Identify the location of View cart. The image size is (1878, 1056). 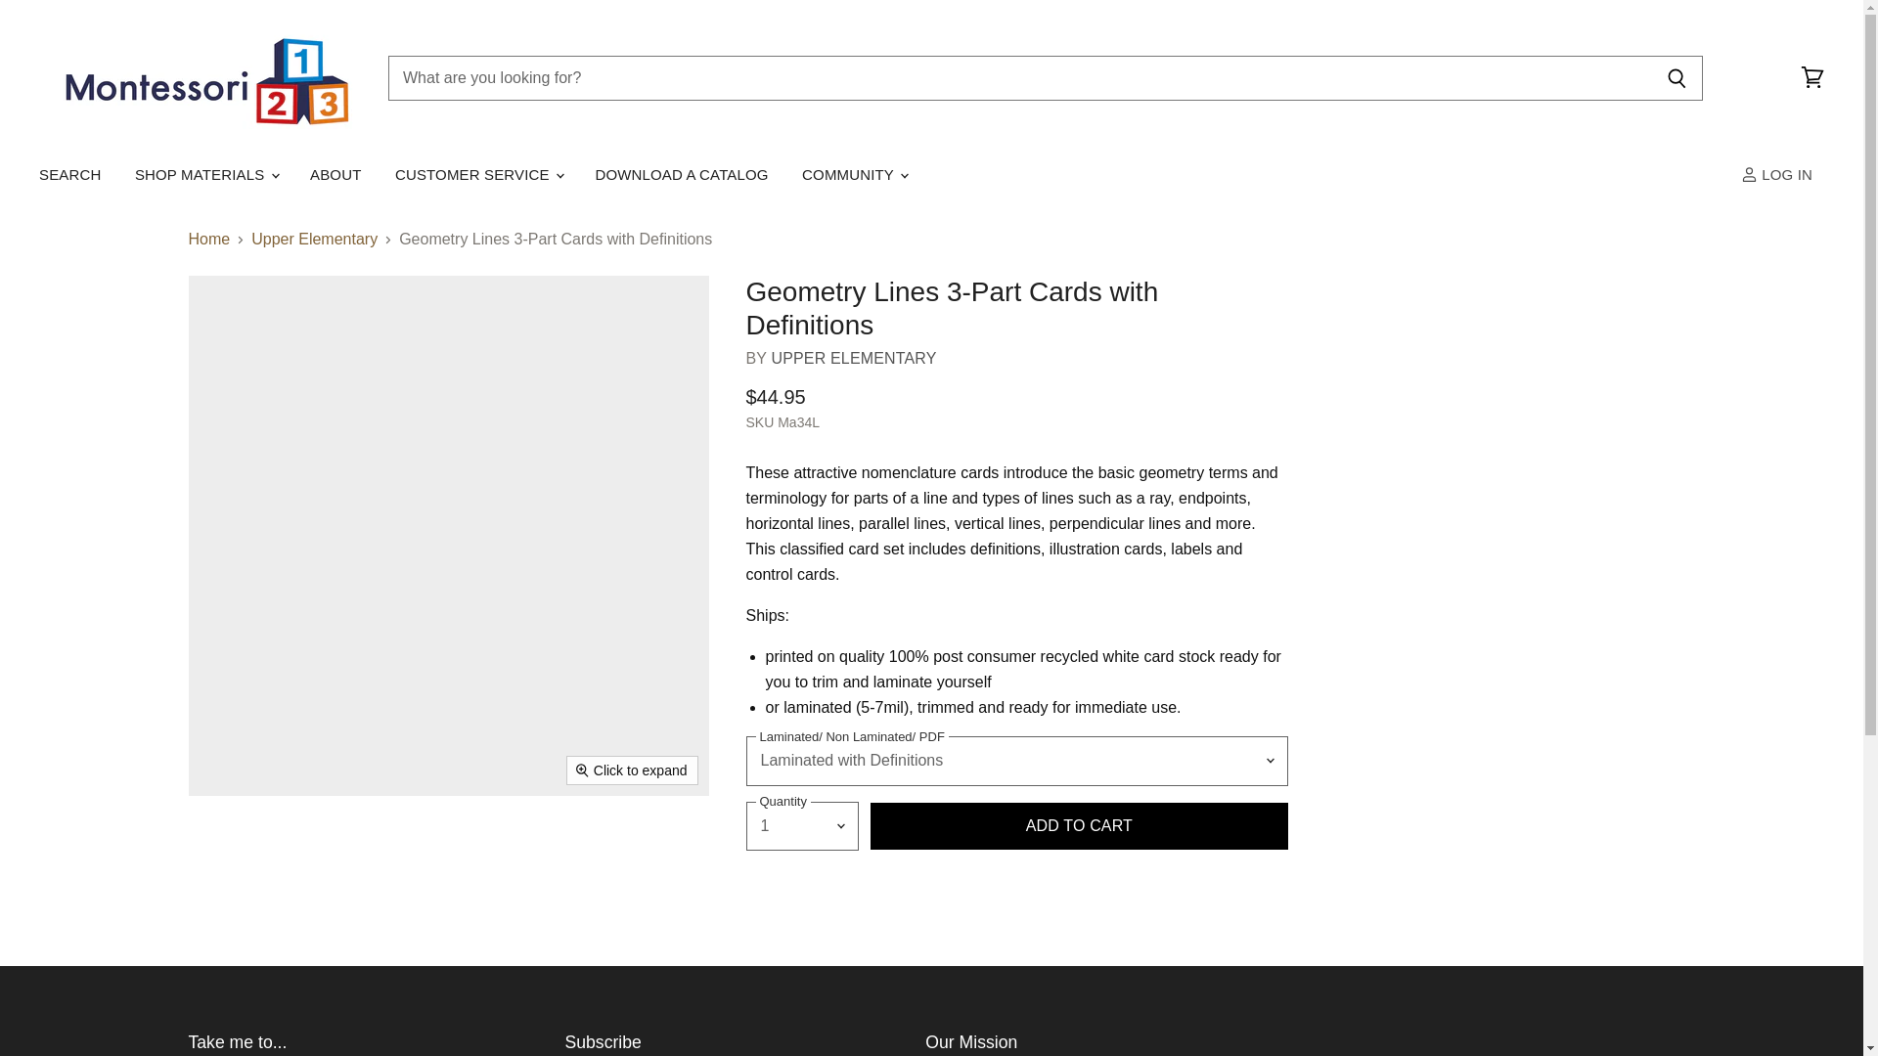
(1812, 78).